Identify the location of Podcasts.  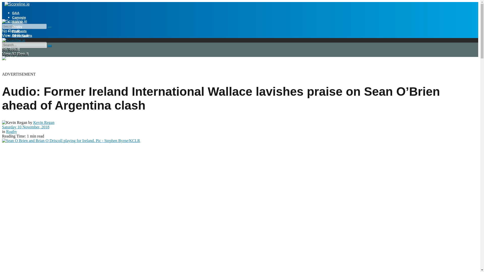
(19, 31).